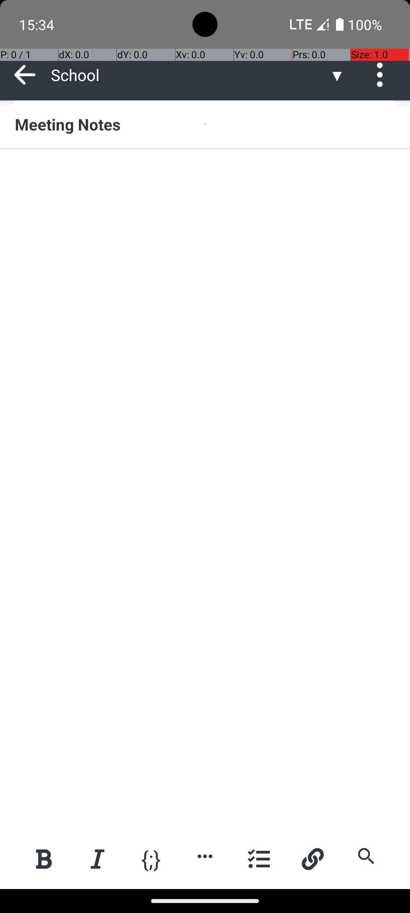 The width and height of the screenshot is (410, 913). What do you see at coordinates (206, 174) in the screenshot?
I see `
` at bounding box center [206, 174].